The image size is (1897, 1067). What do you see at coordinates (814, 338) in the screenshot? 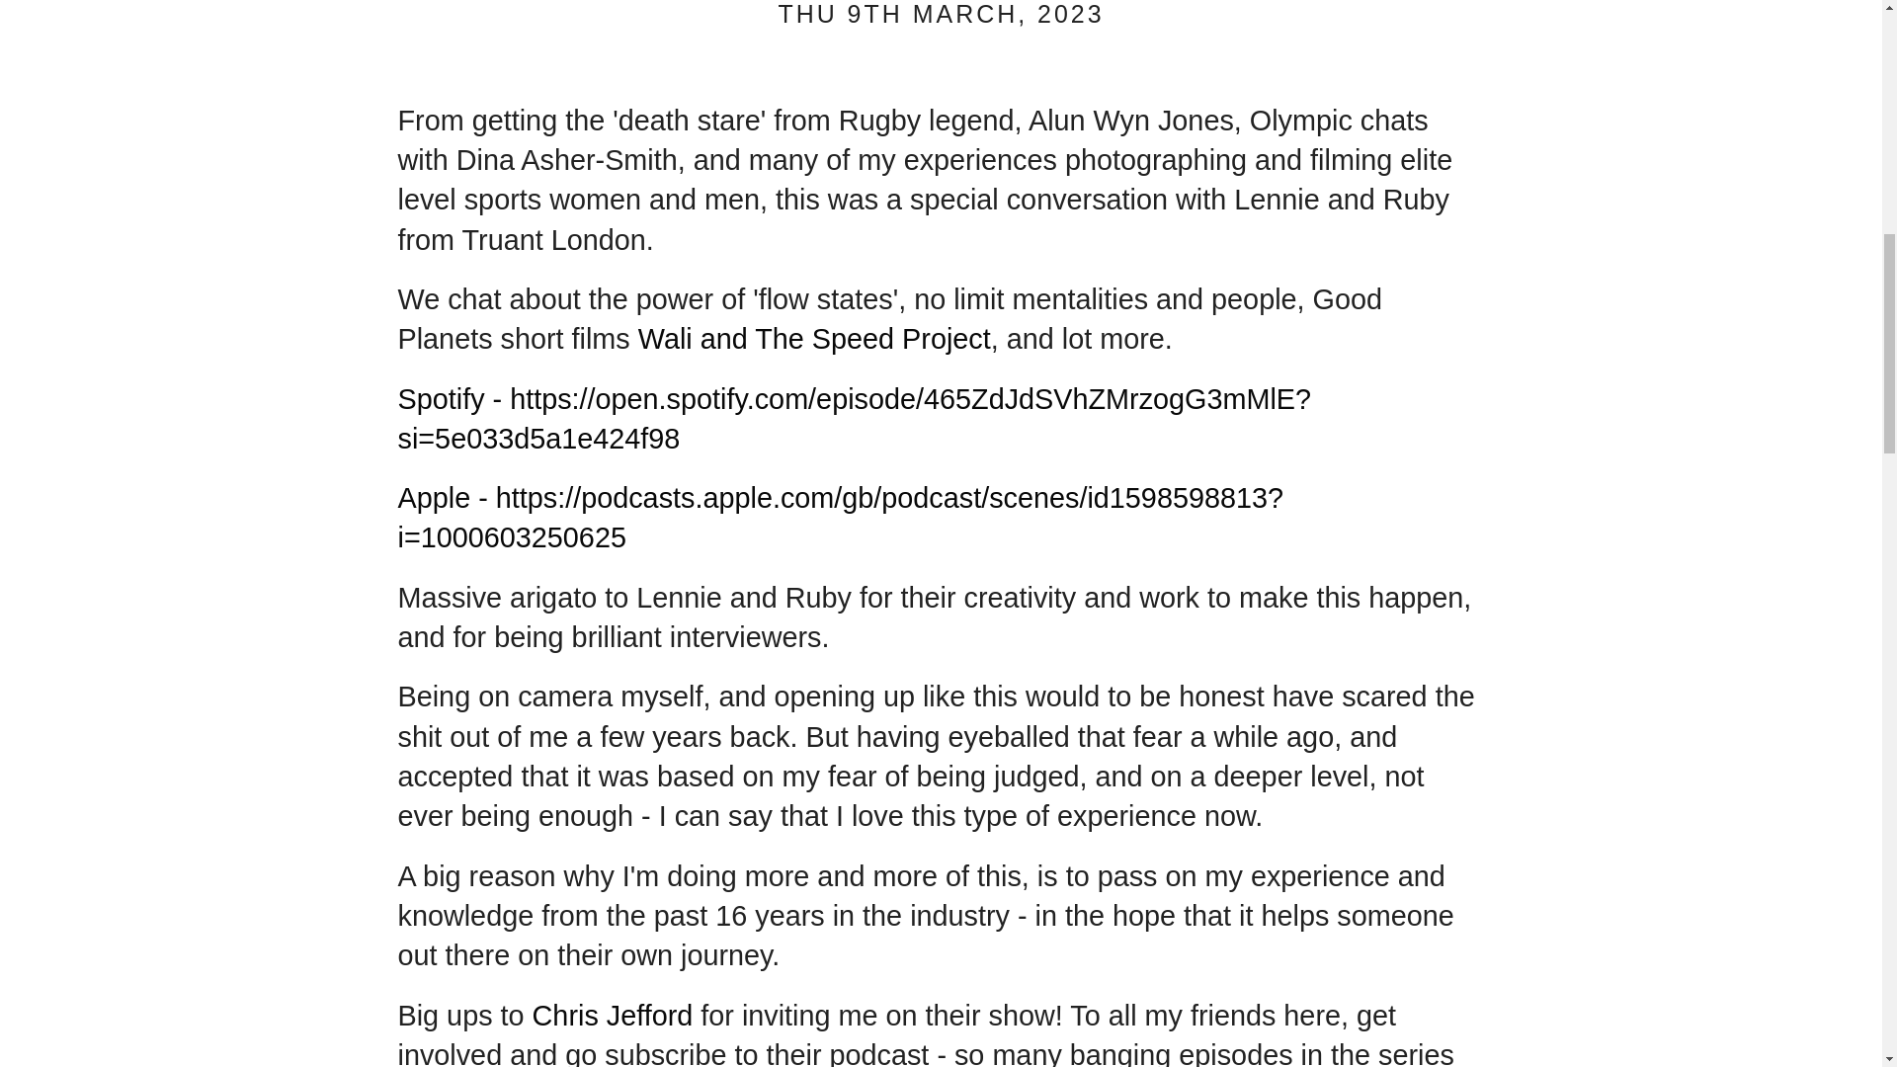
I see `Wali and The Speed Project` at bounding box center [814, 338].